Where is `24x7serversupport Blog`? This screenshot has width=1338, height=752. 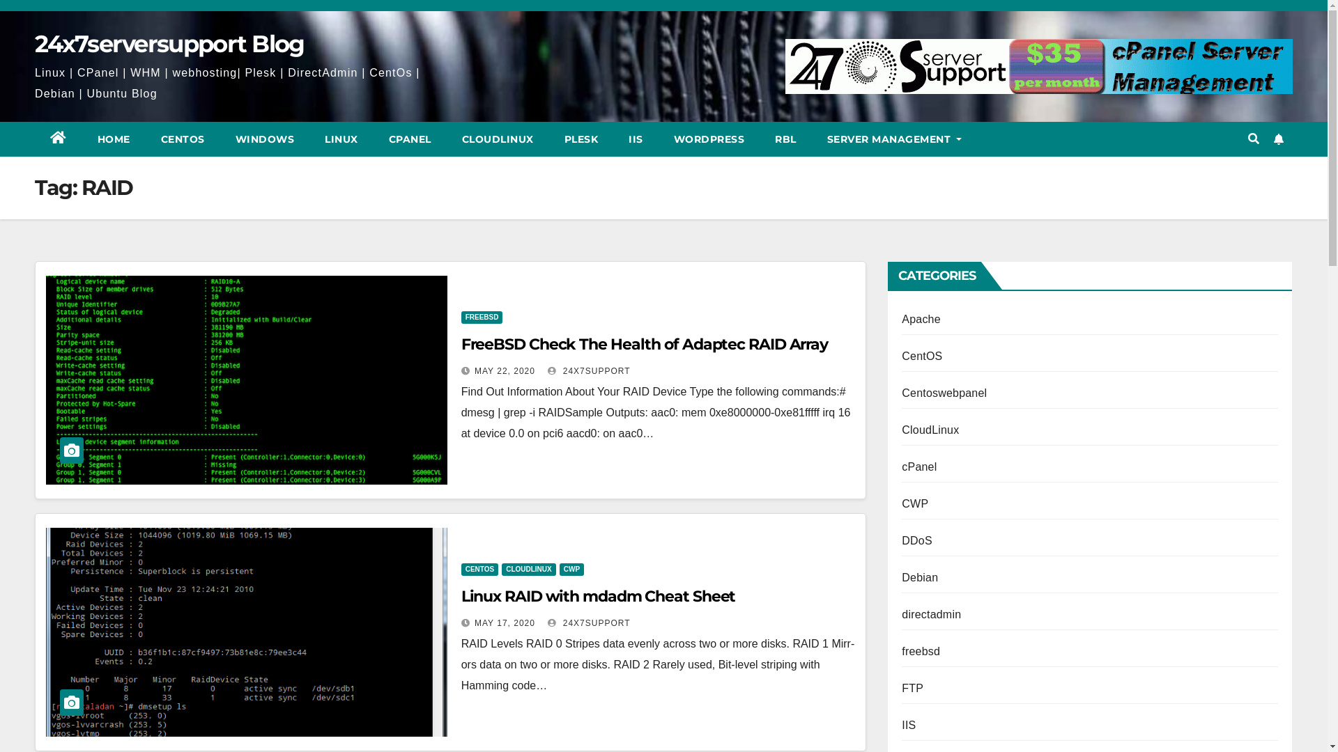 24x7serversupport Blog is located at coordinates (170, 44).